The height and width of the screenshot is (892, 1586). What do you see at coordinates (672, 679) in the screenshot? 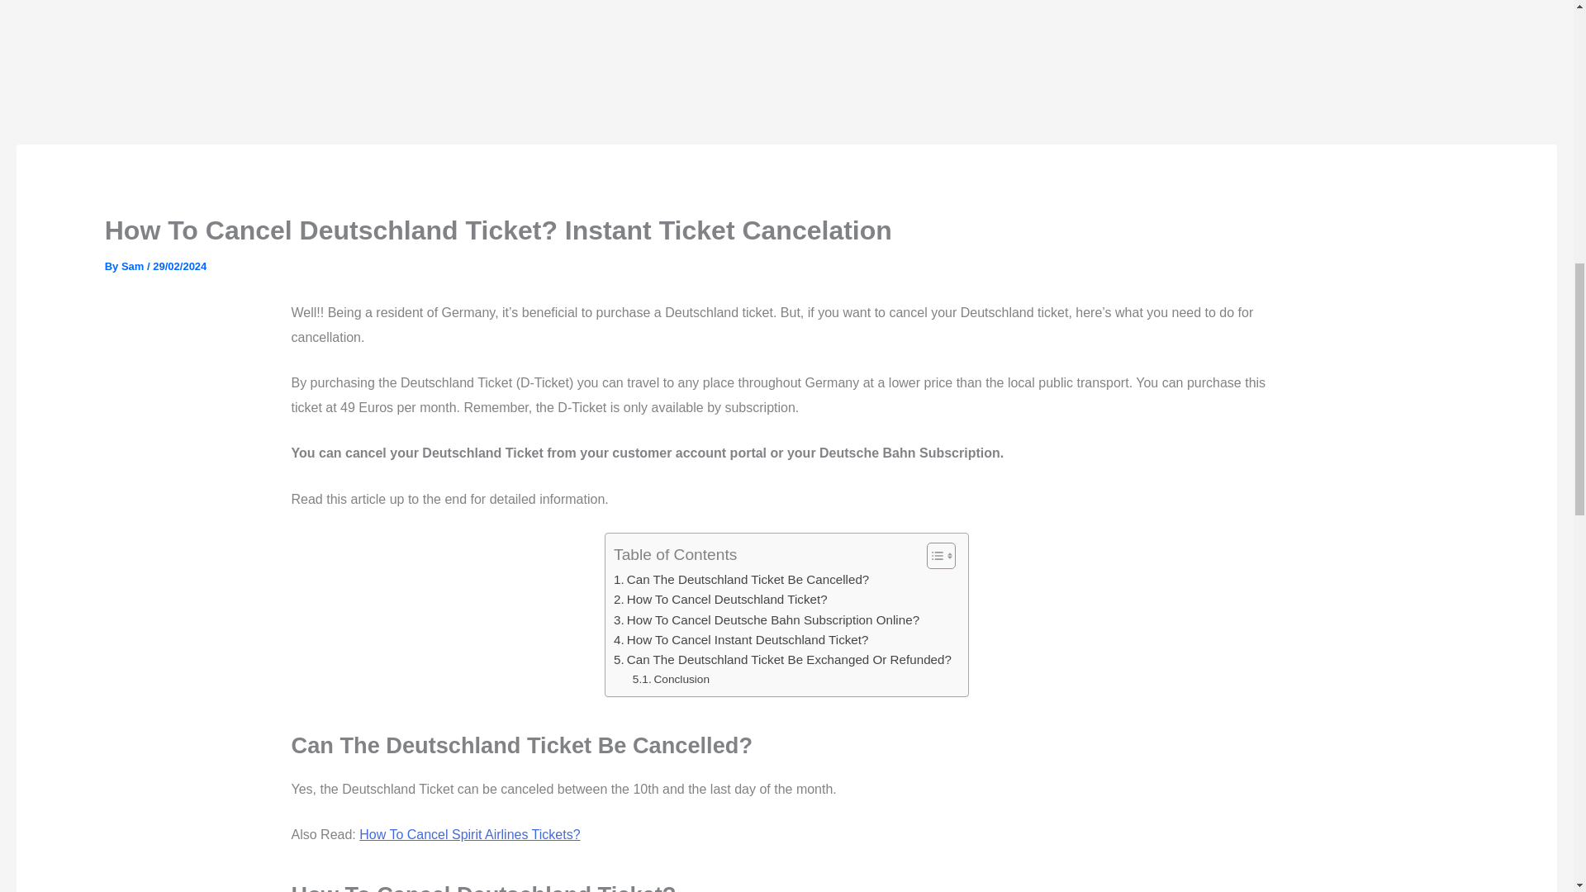
I see `Conclusion ` at bounding box center [672, 679].